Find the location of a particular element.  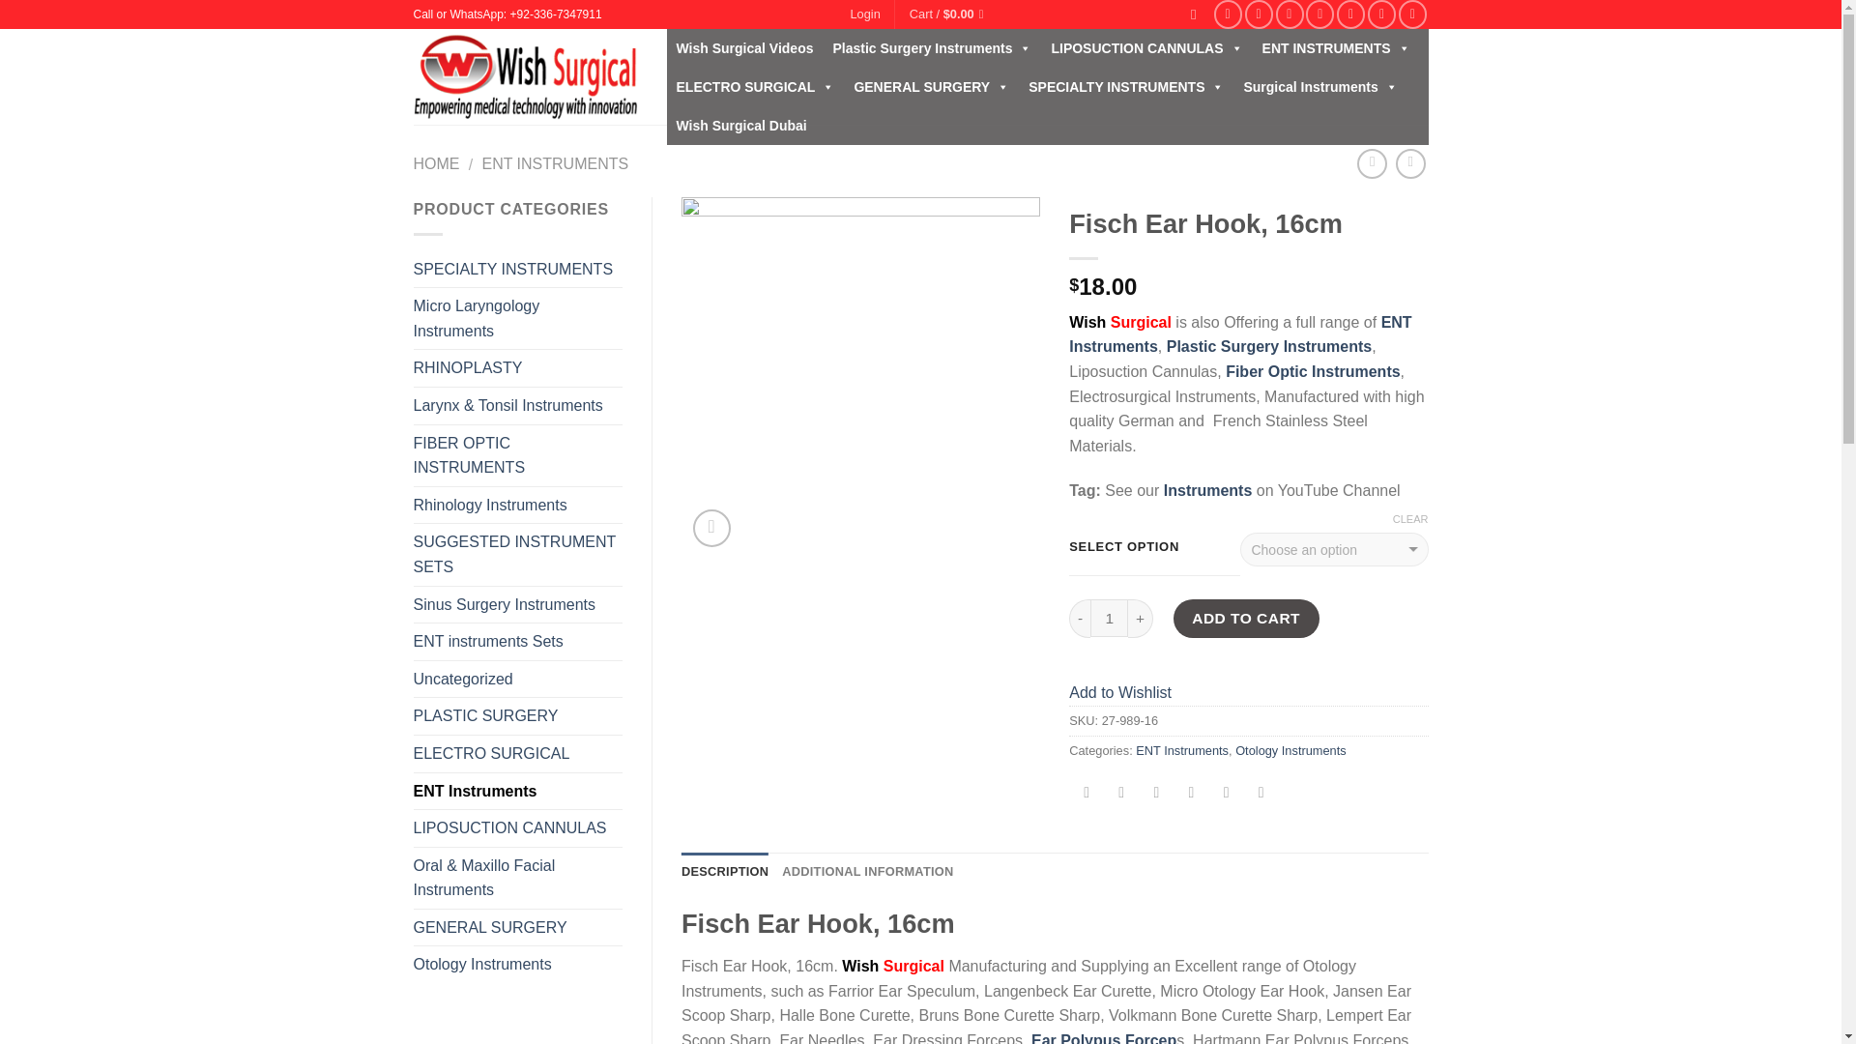

1 is located at coordinates (1110, 617).